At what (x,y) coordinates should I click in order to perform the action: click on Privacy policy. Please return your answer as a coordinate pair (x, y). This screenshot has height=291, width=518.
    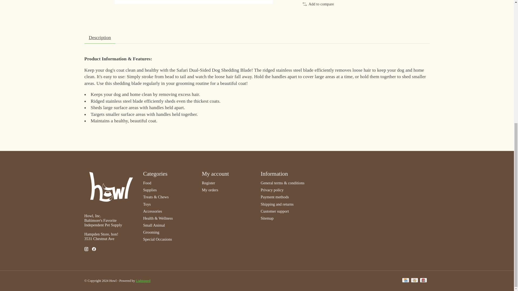
    Looking at the image, I should click on (272, 190).